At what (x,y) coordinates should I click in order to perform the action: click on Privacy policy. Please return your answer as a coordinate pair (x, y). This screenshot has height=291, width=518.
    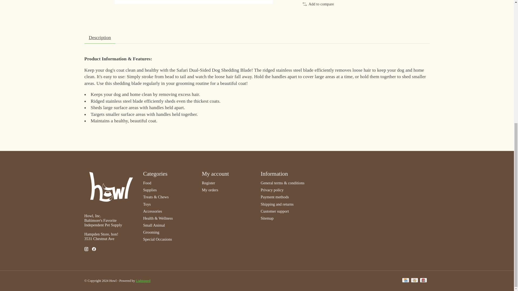
    Looking at the image, I should click on (272, 190).